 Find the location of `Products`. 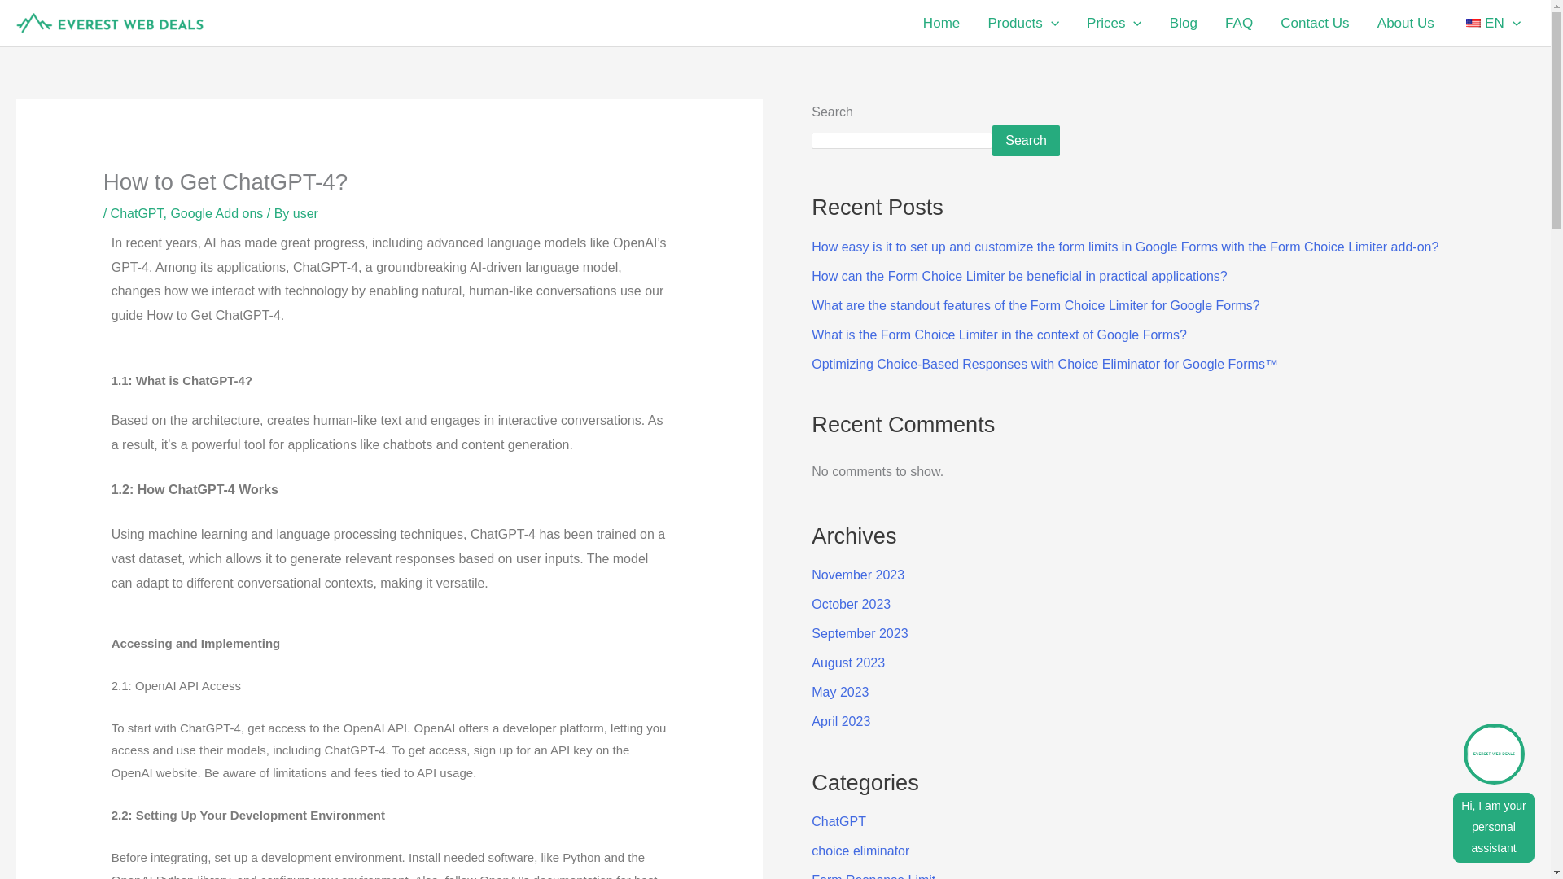

Products is located at coordinates (1022, 23).